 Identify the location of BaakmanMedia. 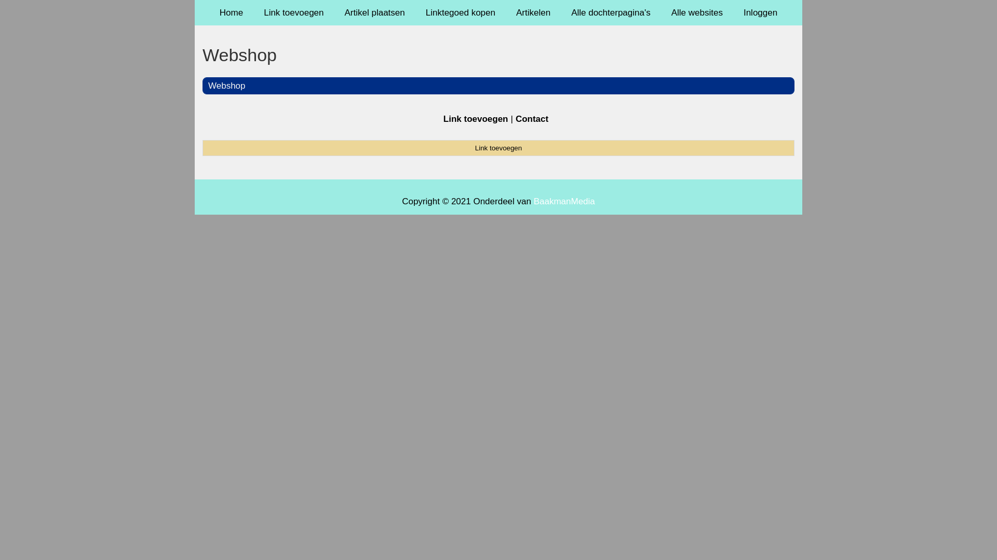
(564, 201).